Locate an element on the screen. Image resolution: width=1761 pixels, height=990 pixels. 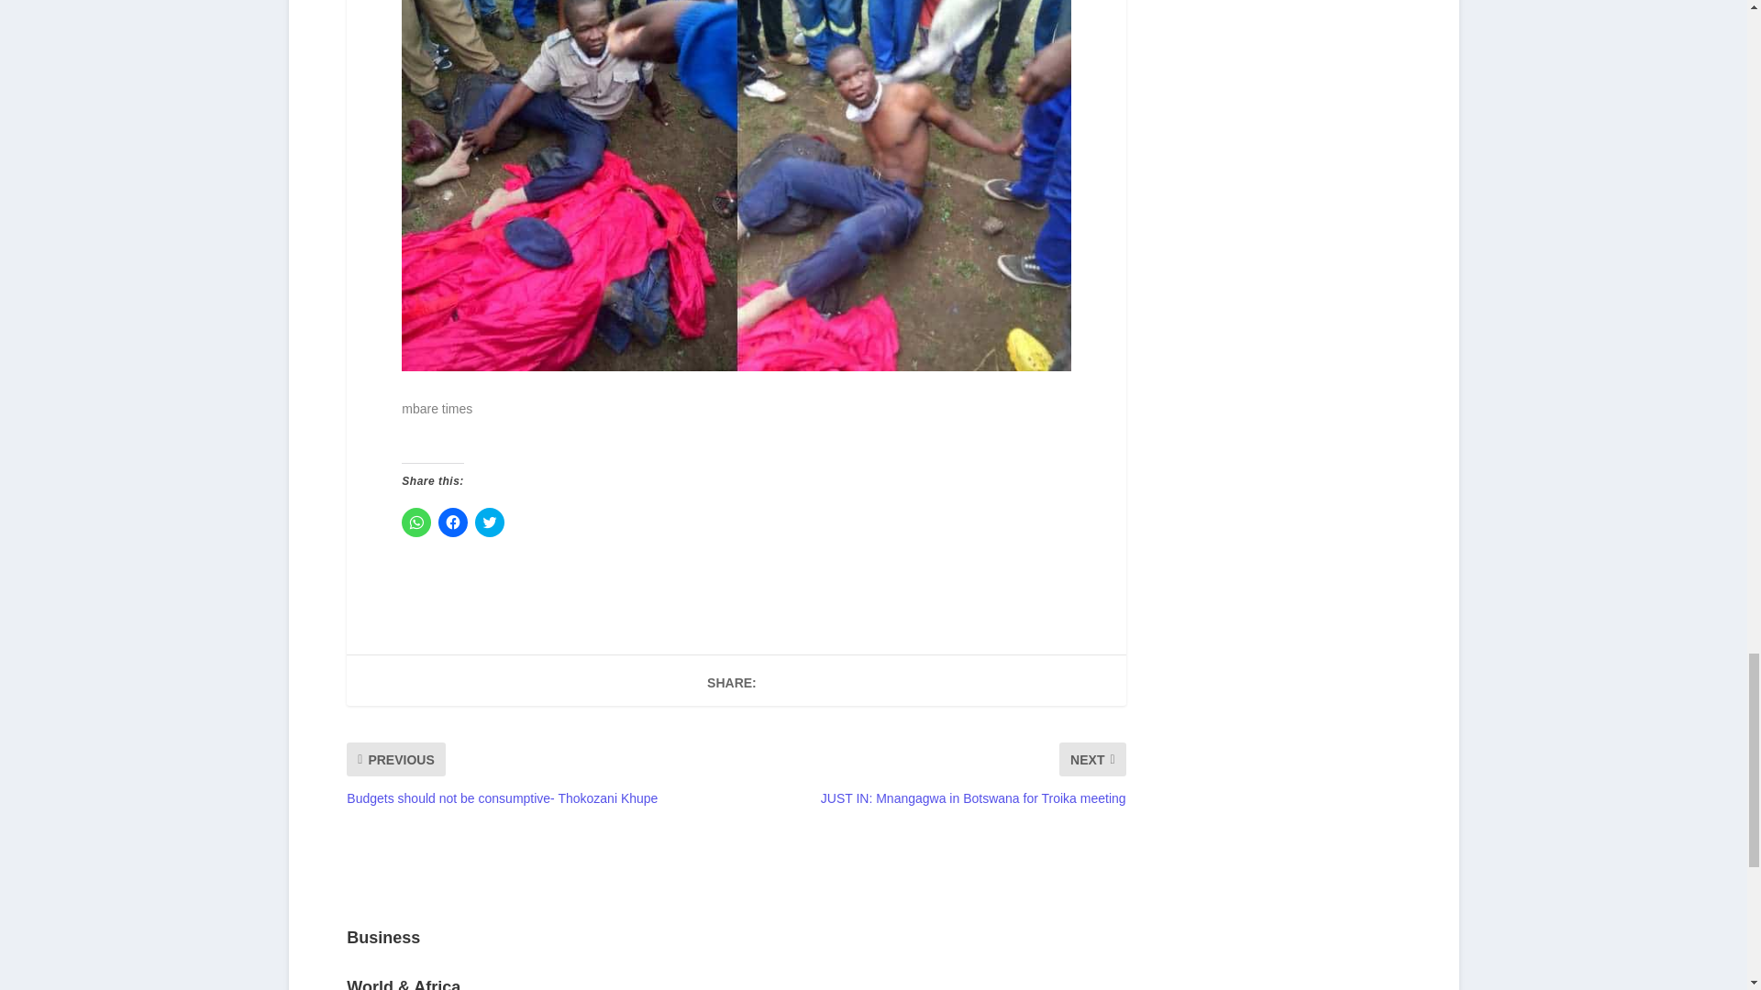
Click to share on Facebook is located at coordinates (453, 522).